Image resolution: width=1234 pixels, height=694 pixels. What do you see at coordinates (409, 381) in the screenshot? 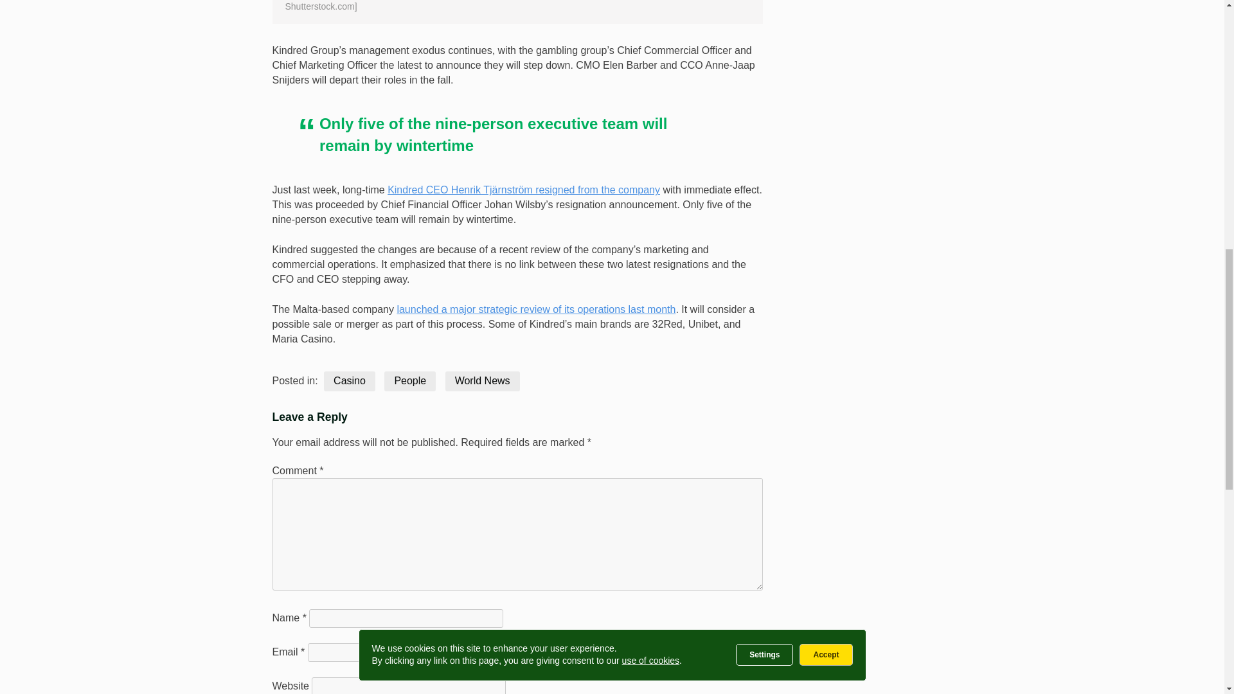
I see `People` at bounding box center [409, 381].